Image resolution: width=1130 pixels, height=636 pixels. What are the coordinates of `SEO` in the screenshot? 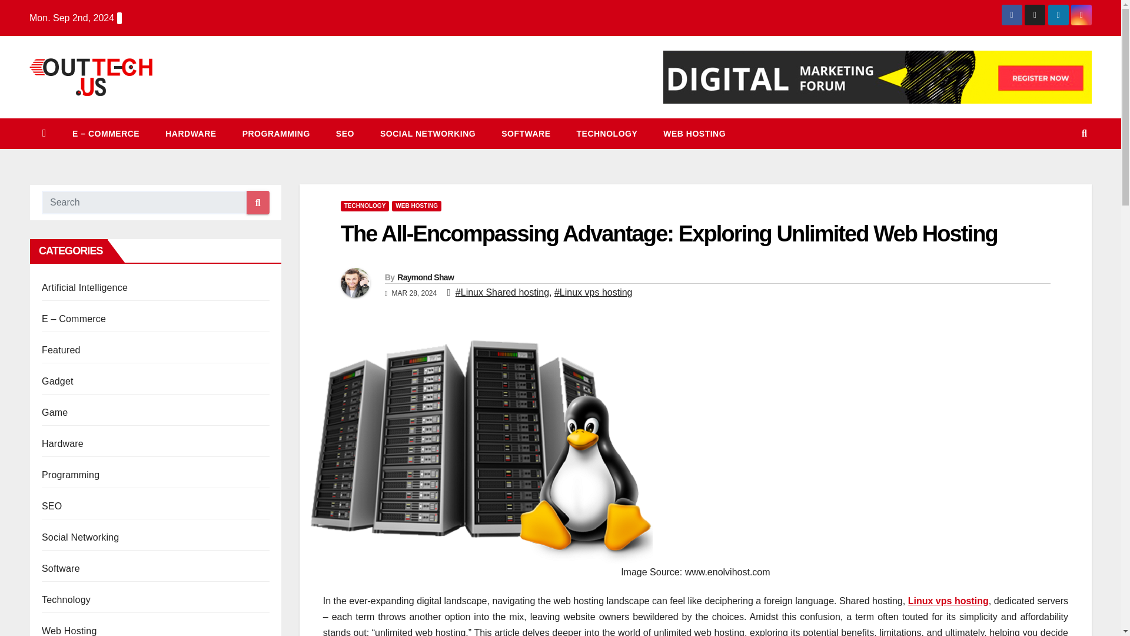 It's located at (345, 133).